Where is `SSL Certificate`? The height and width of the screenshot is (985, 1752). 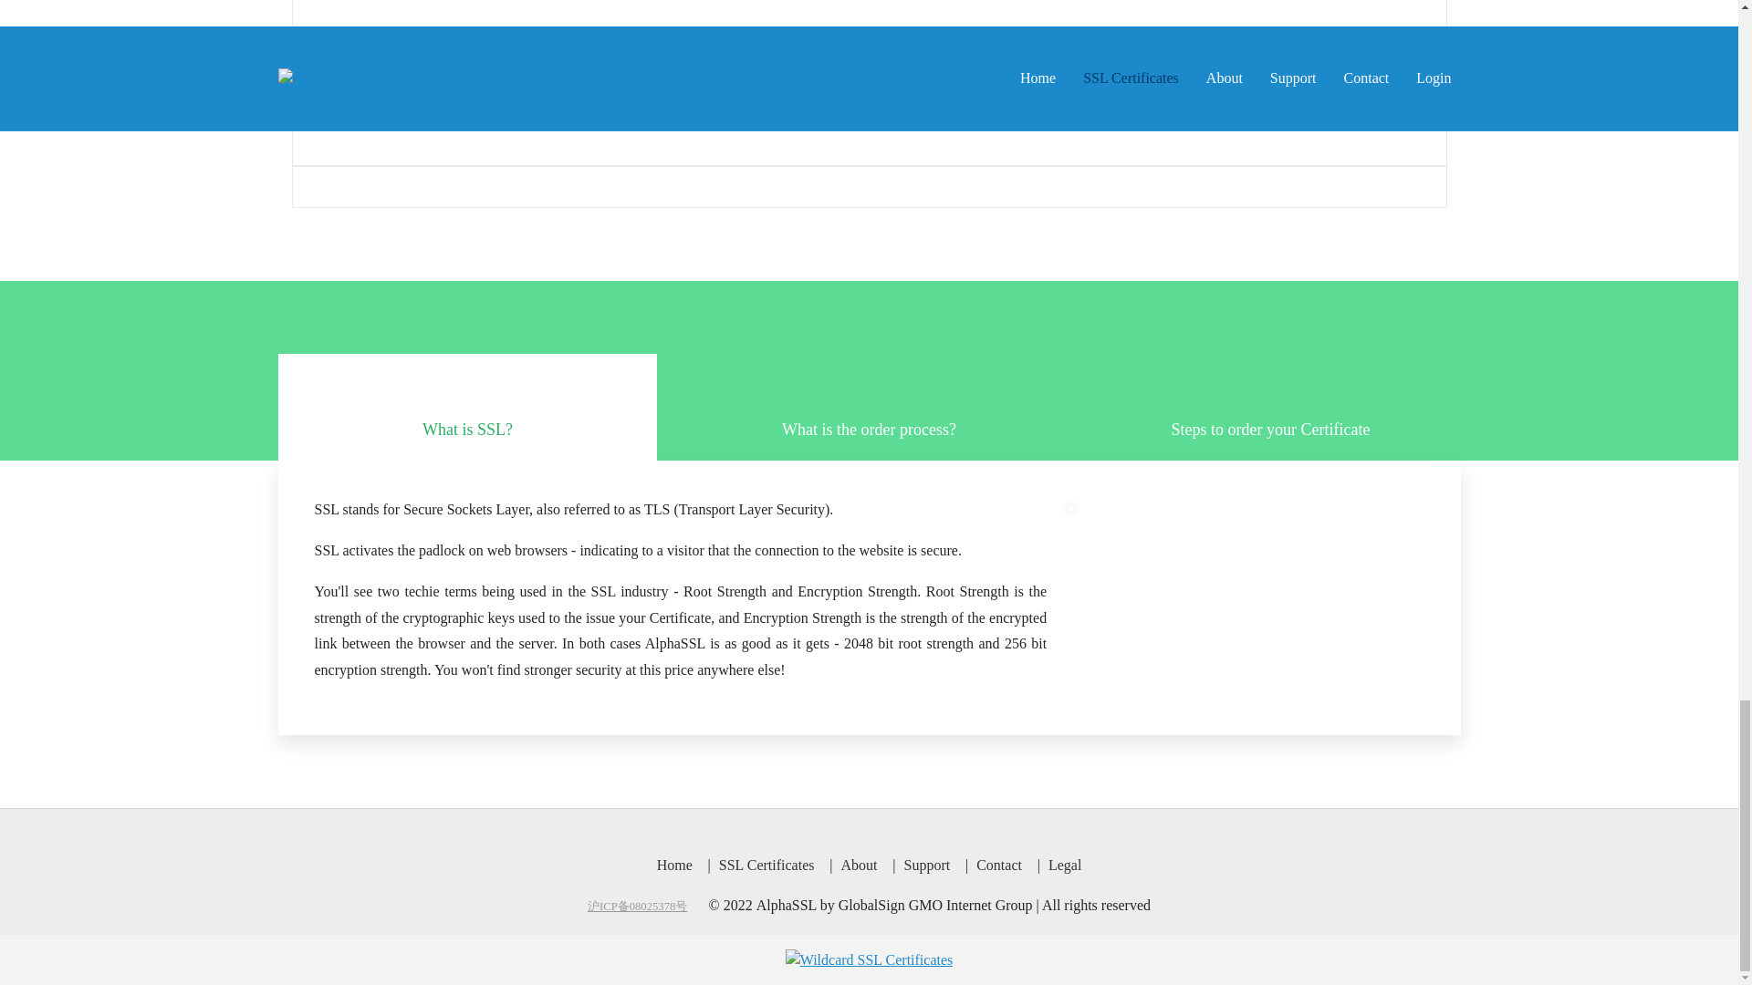 SSL Certificate is located at coordinates (869, 959).